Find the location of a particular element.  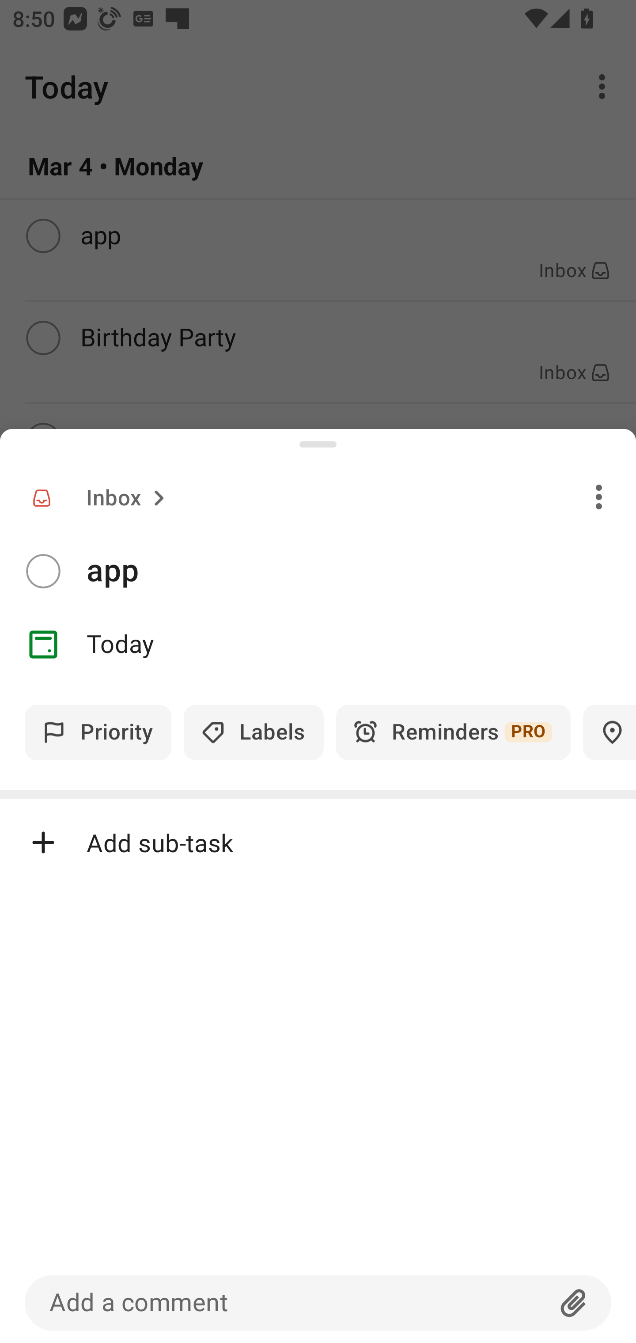

app​ is located at coordinates (361, 571).